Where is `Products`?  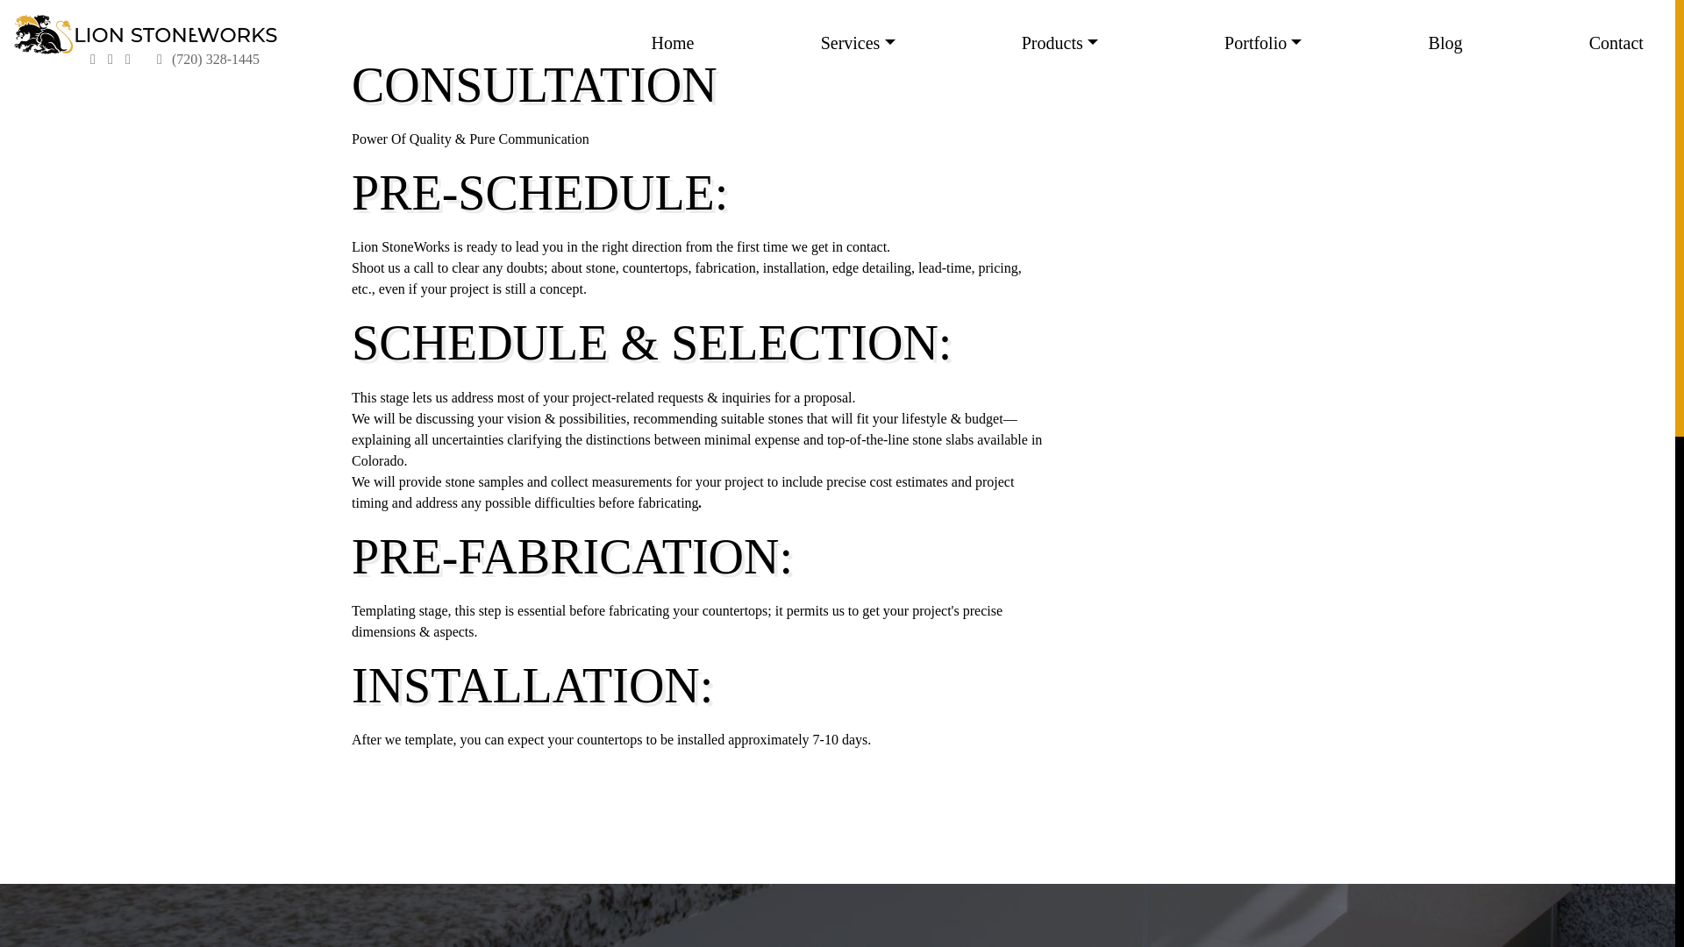
Products is located at coordinates (1060, 42).